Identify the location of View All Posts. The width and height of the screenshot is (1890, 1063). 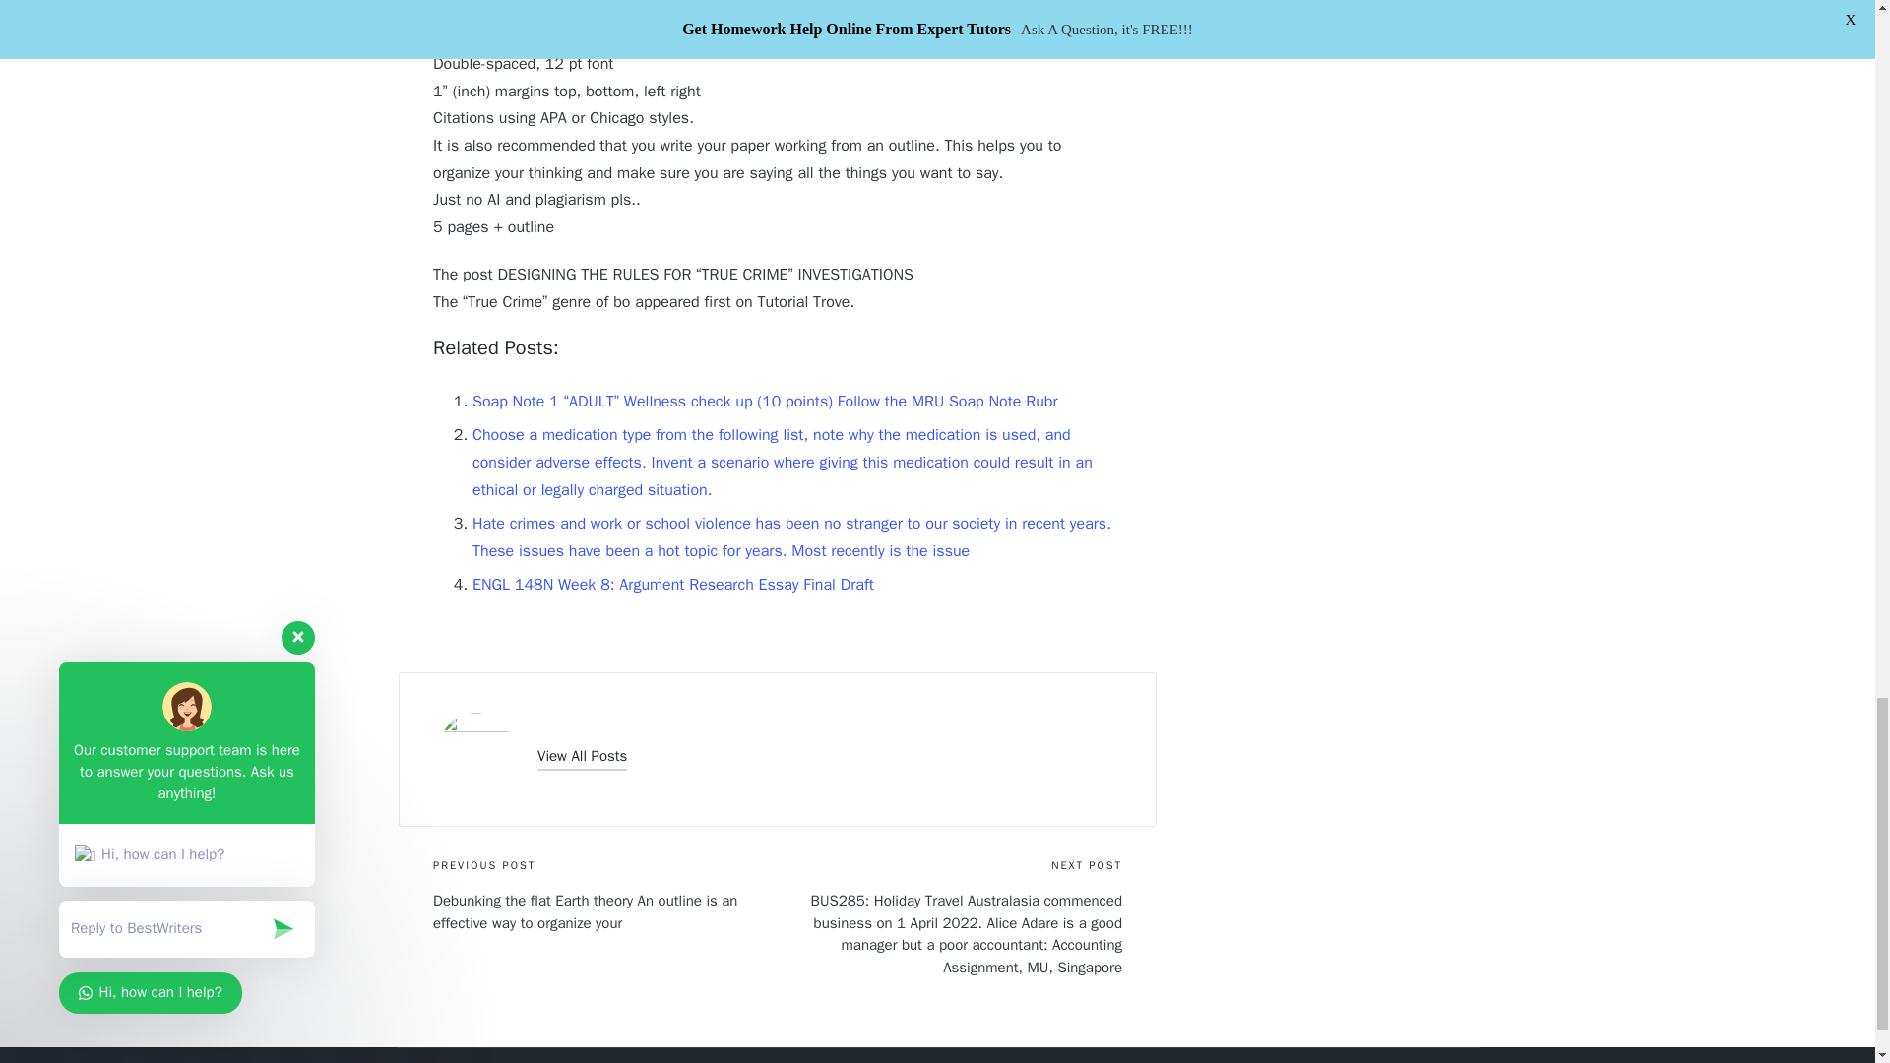
(582, 756).